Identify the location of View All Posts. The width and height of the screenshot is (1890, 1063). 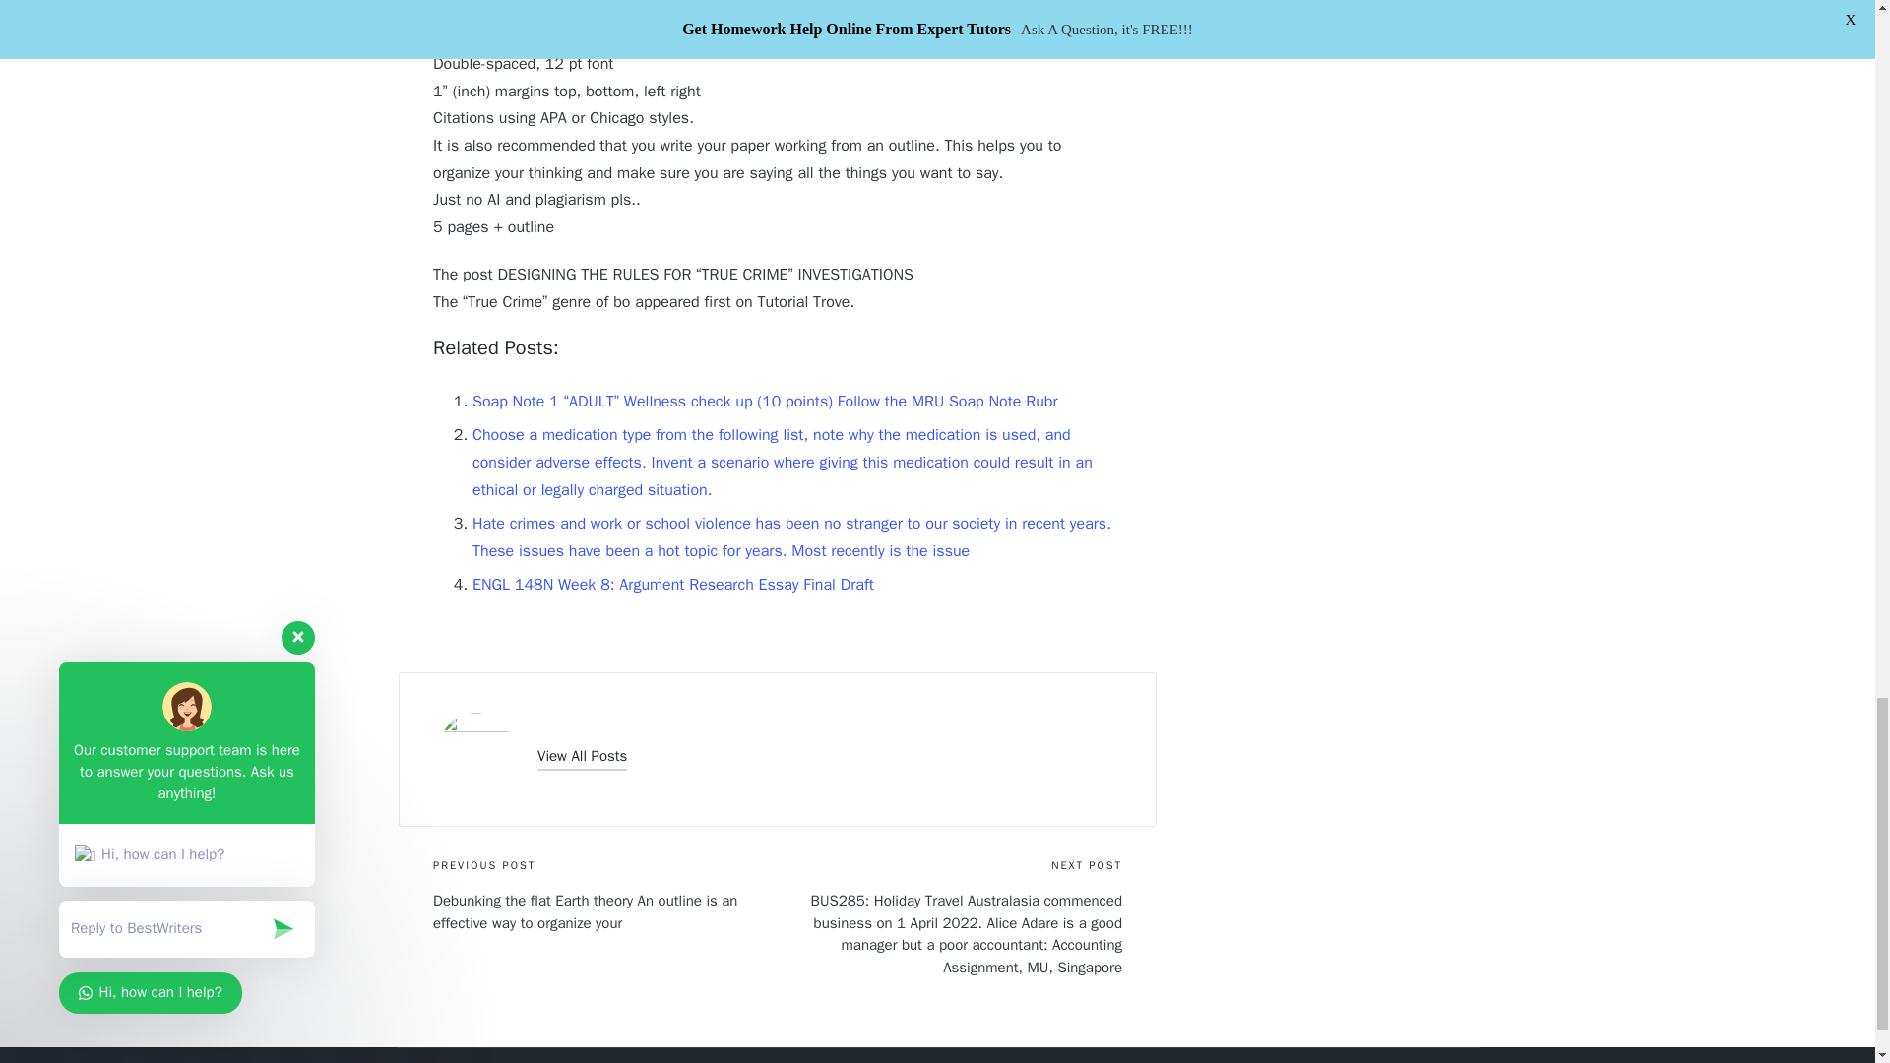
(582, 756).